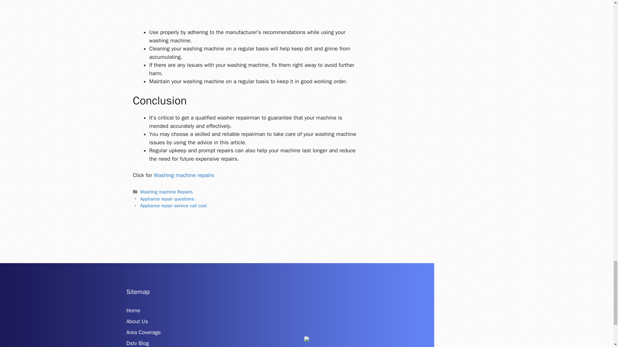  I want to click on Previous, so click(167, 199).